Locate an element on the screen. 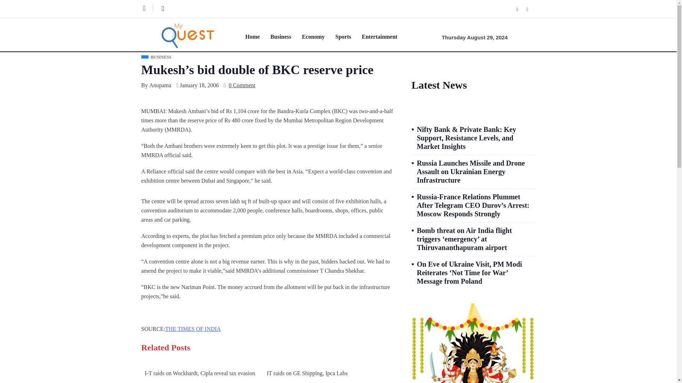 The width and height of the screenshot is (682, 383). Sports is located at coordinates (348, 36).